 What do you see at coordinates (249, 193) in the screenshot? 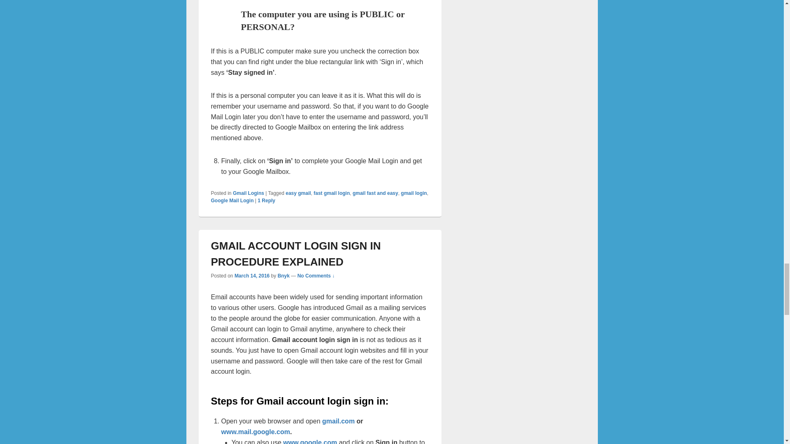
I see `Gmail Logins` at bounding box center [249, 193].